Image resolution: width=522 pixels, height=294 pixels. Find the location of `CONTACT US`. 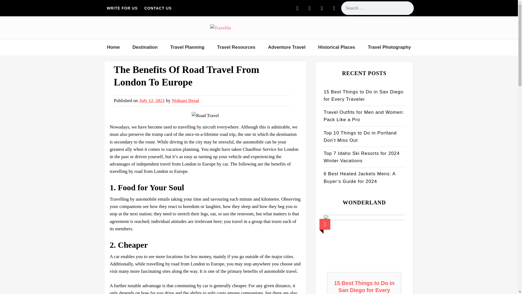

CONTACT US is located at coordinates (158, 8).